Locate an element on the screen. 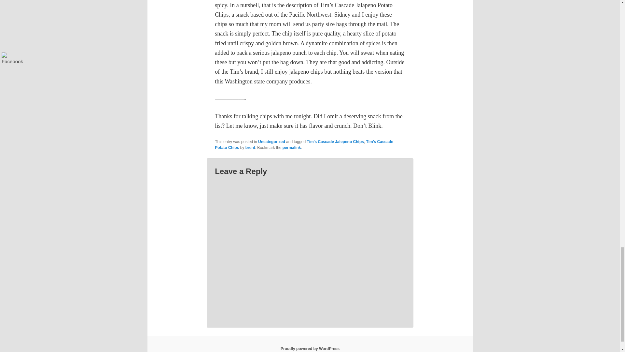 This screenshot has height=352, width=625. Permalink to My Top 5 Favorite Chips is located at coordinates (292, 148).